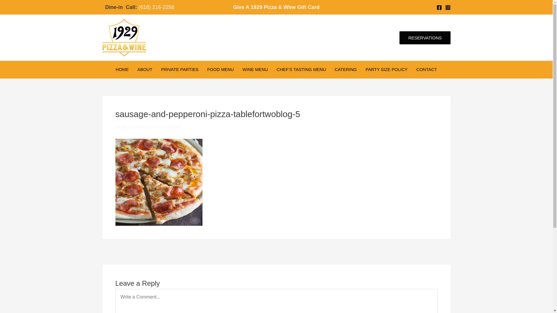 This screenshot has height=313, width=557. I want to click on ABOUT, so click(145, 70).